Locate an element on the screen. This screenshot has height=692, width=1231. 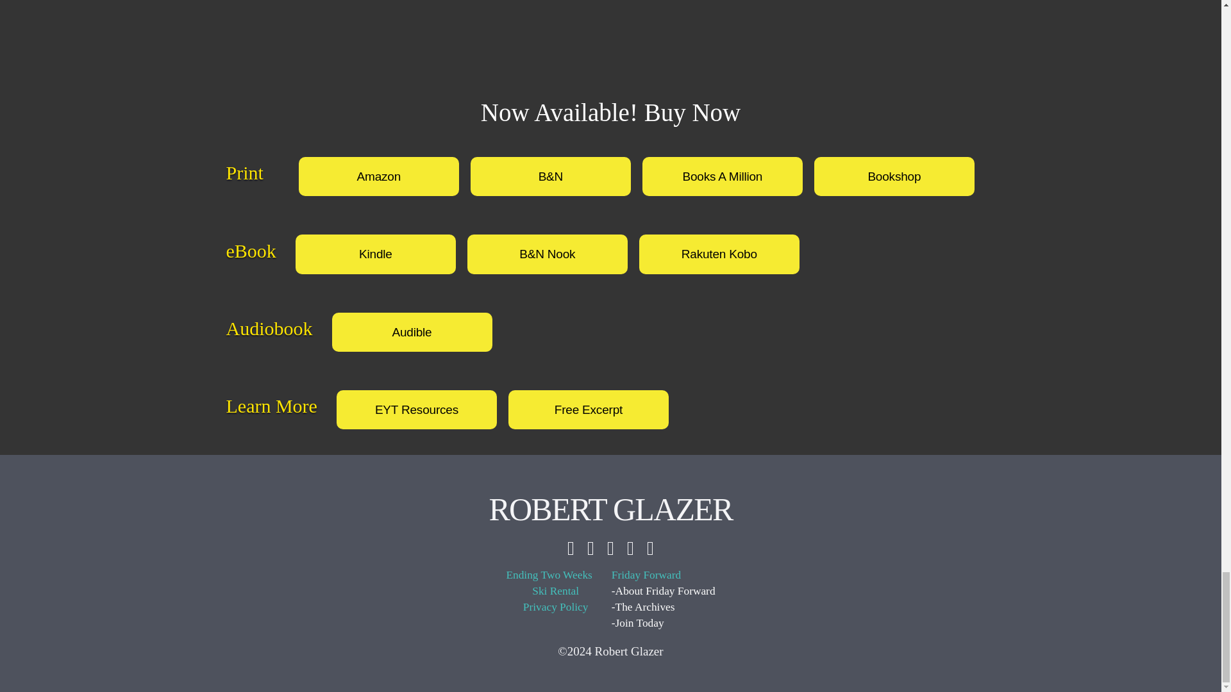
-Join Today is located at coordinates (663, 624).